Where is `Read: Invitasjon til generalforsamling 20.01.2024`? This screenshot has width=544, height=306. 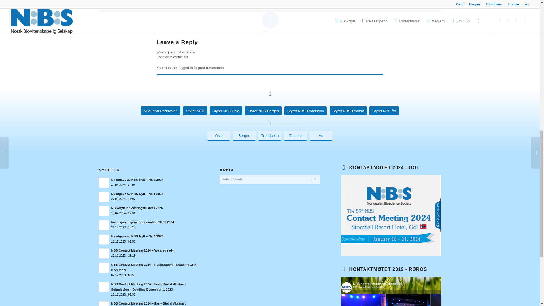
Read: Invitasjon til generalforsamling 20.01.2024 is located at coordinates (104, 225).